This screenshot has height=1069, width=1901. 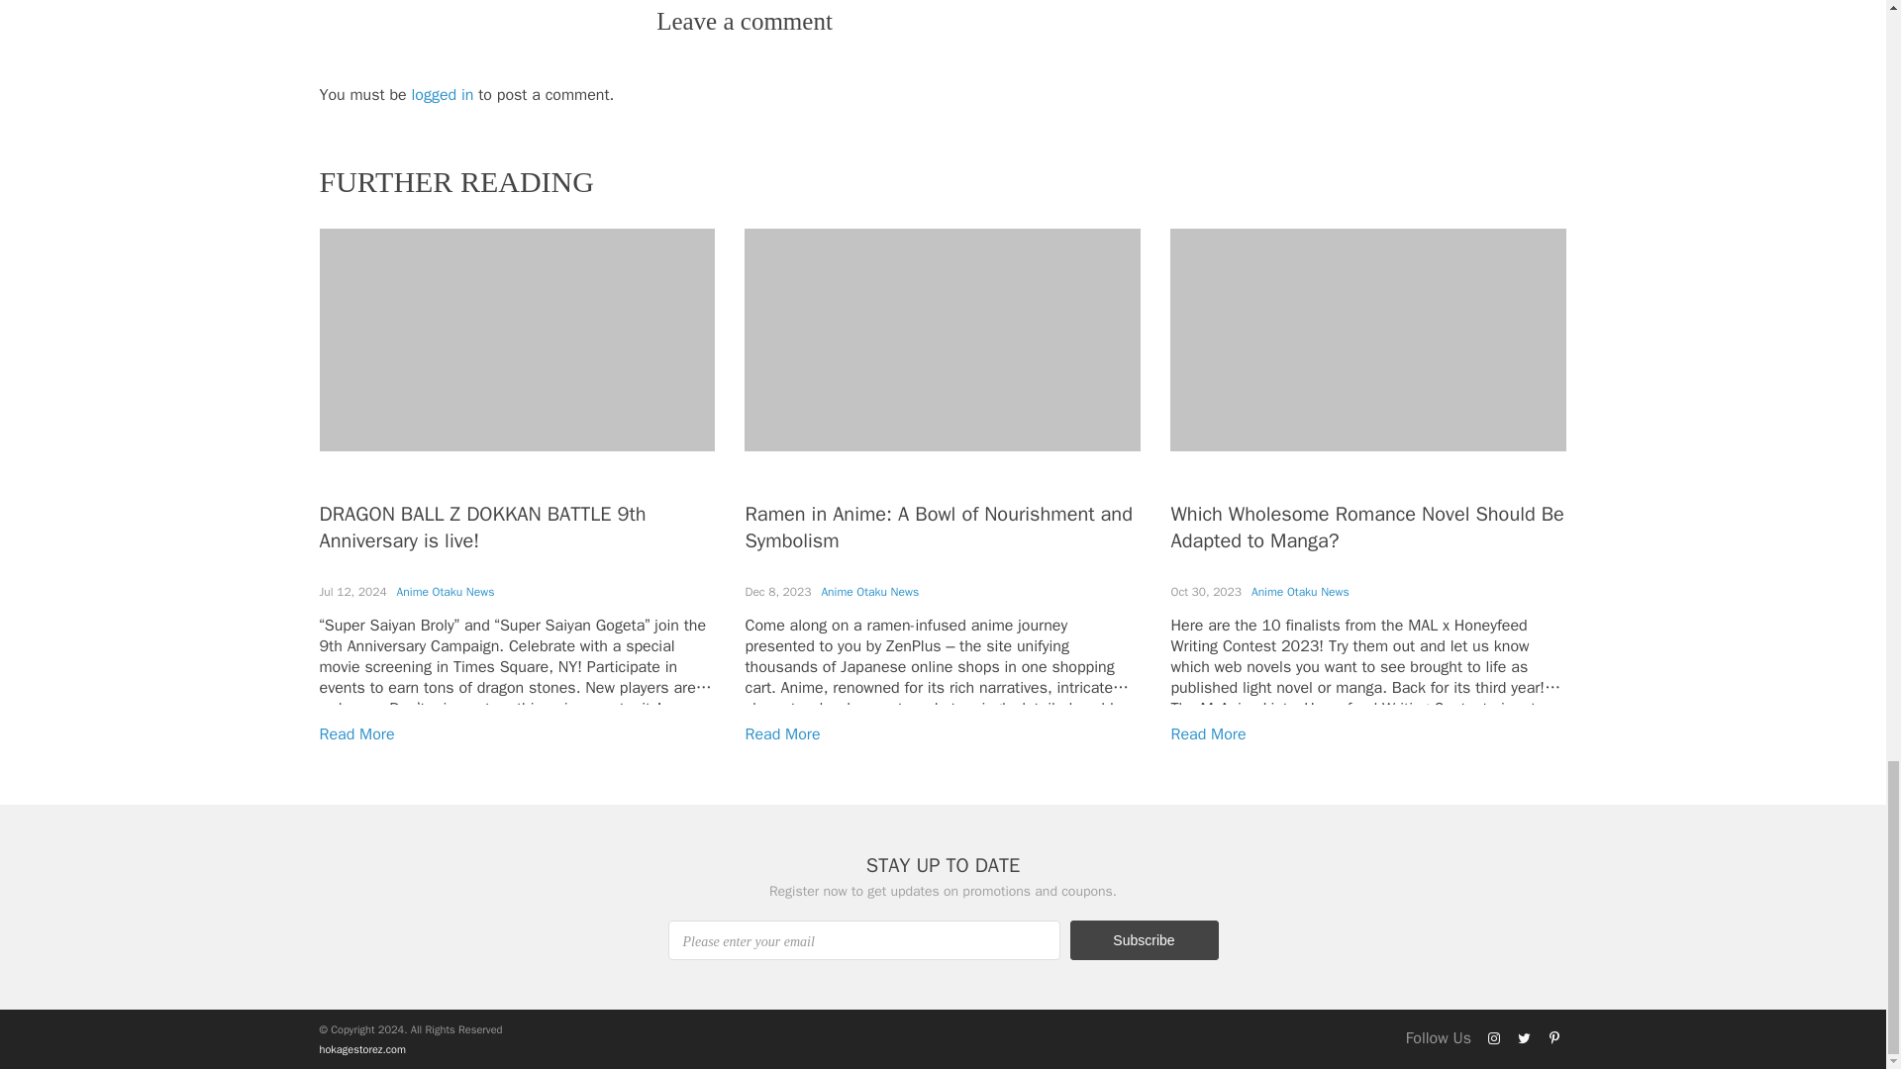 I want to click on Anime Otaku News, so click(x=869, y=591).